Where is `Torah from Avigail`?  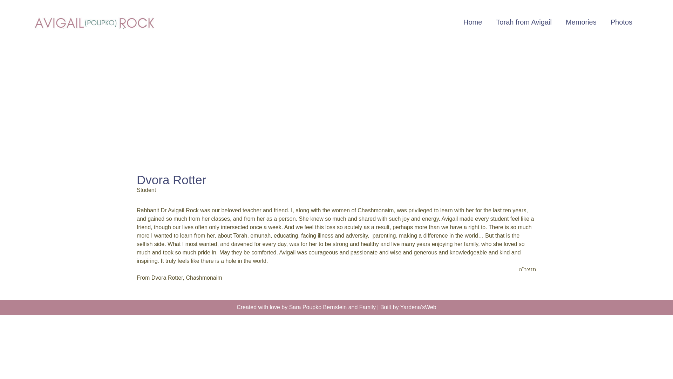
Torah from Avigail is located at coordinates (524, 22).